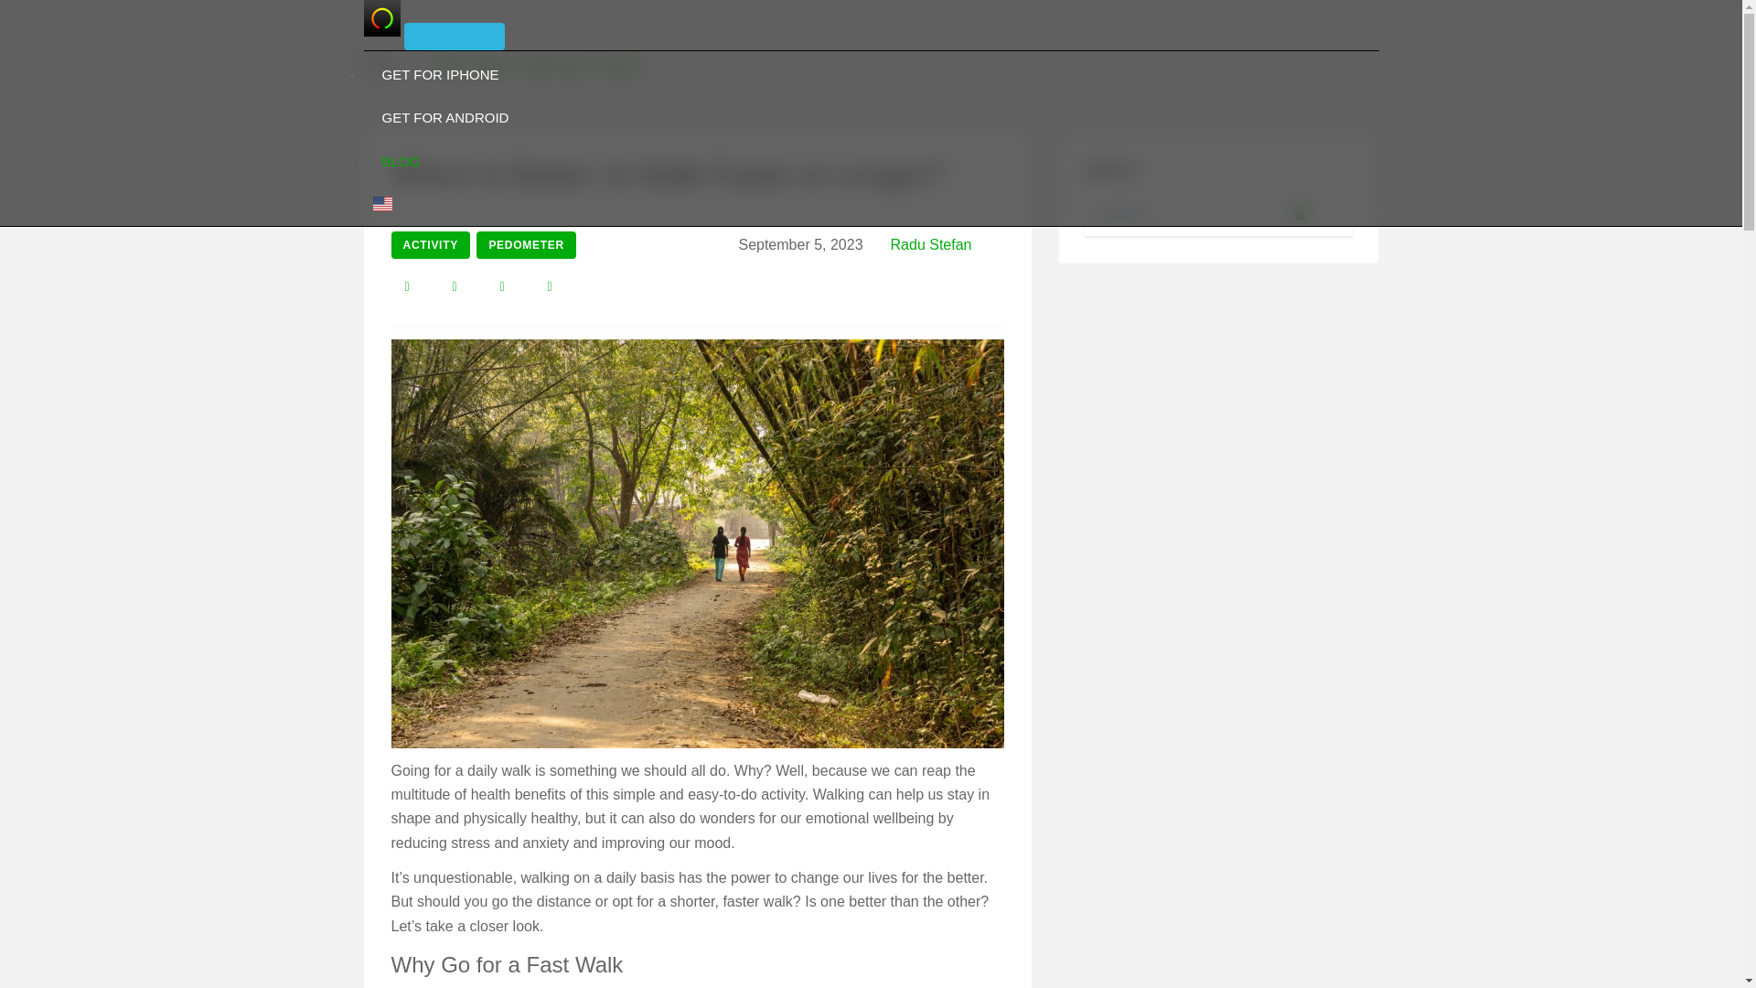  What do you see at coordinates (525, 244) in the screenshot?
I see `PEDOMETER` at bounding box center [525, 244].